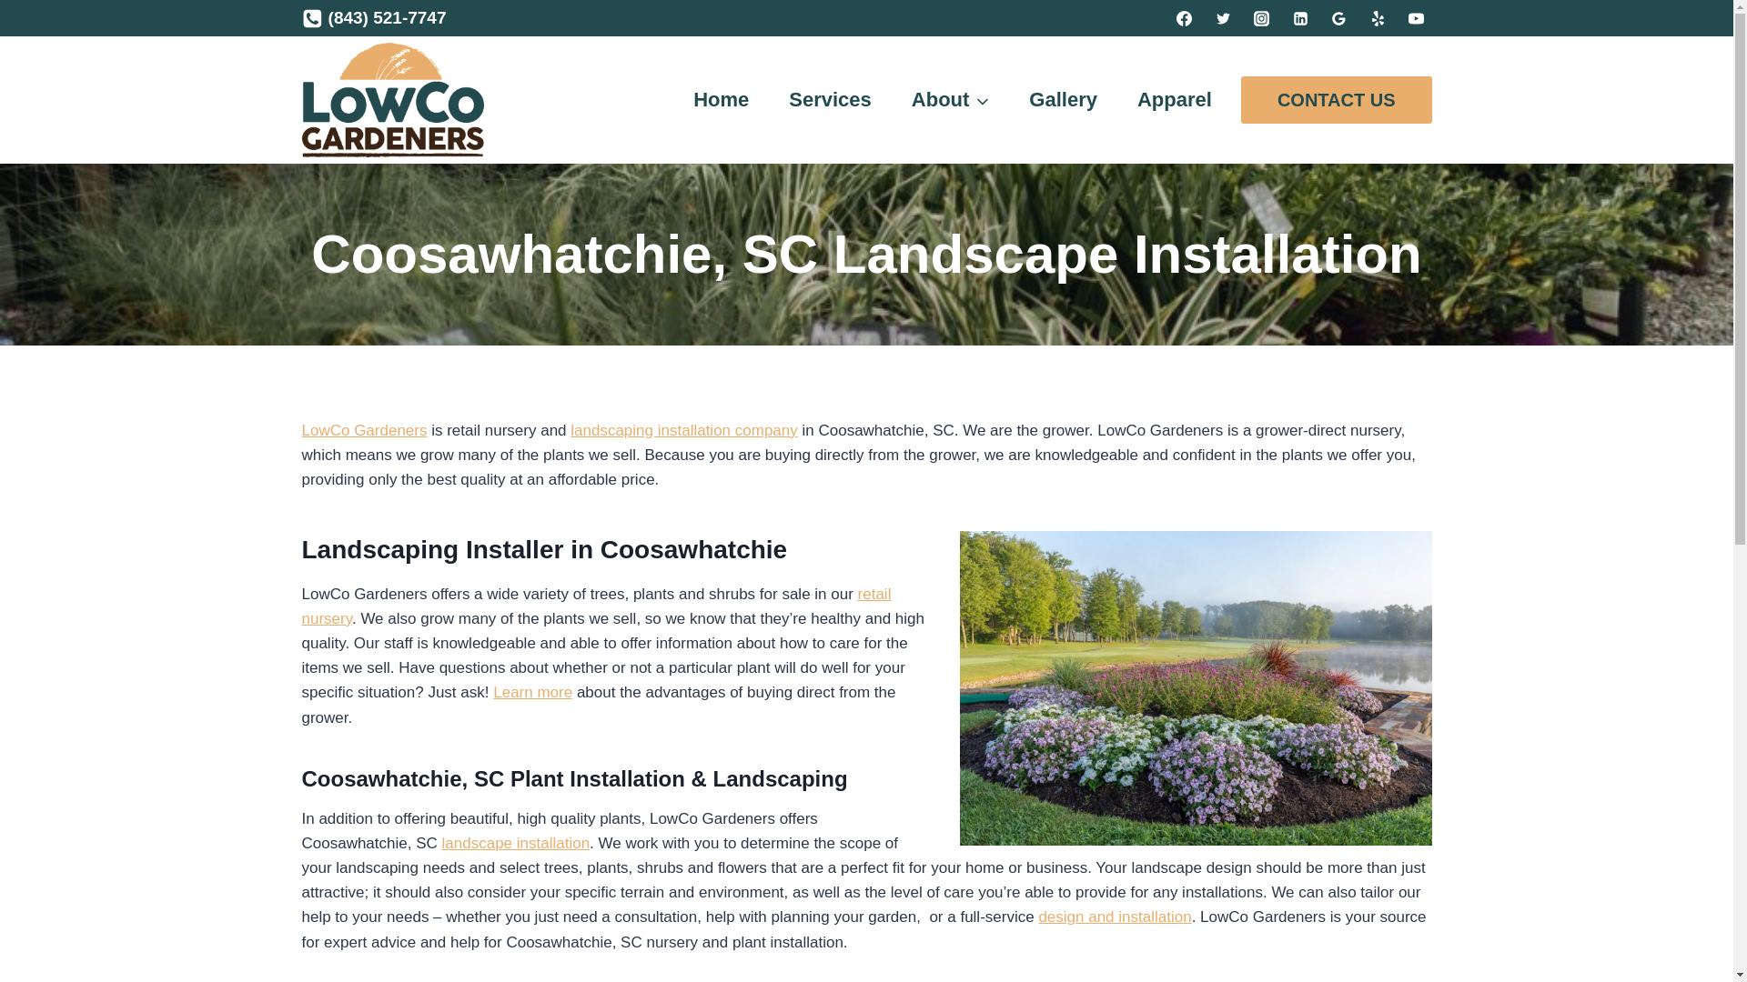 This screenshot has height=982, width=1747. Describe the element at coordinates (532, 692) in the screenshot. I see `Learn more` at that location.